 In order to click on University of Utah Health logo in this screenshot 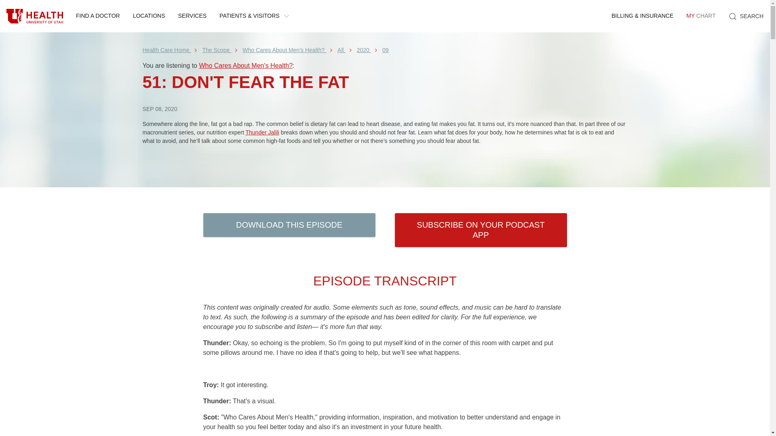, I will do `click(98, 16)`.